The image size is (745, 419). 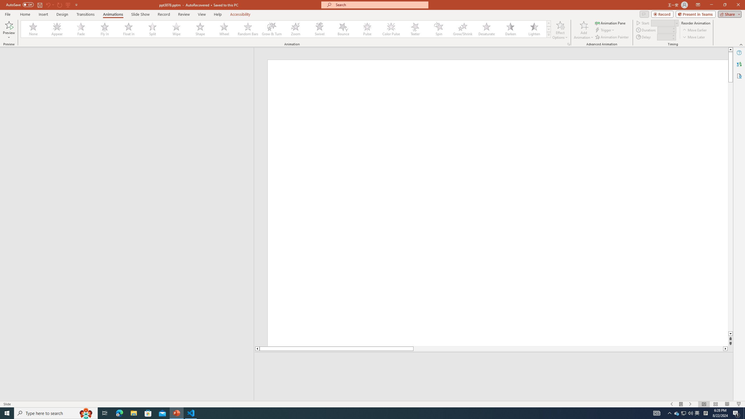 What do you see at coordinates (534, 29) in the screenshot?
I see `Lighten` at bounding box center [534, 29].